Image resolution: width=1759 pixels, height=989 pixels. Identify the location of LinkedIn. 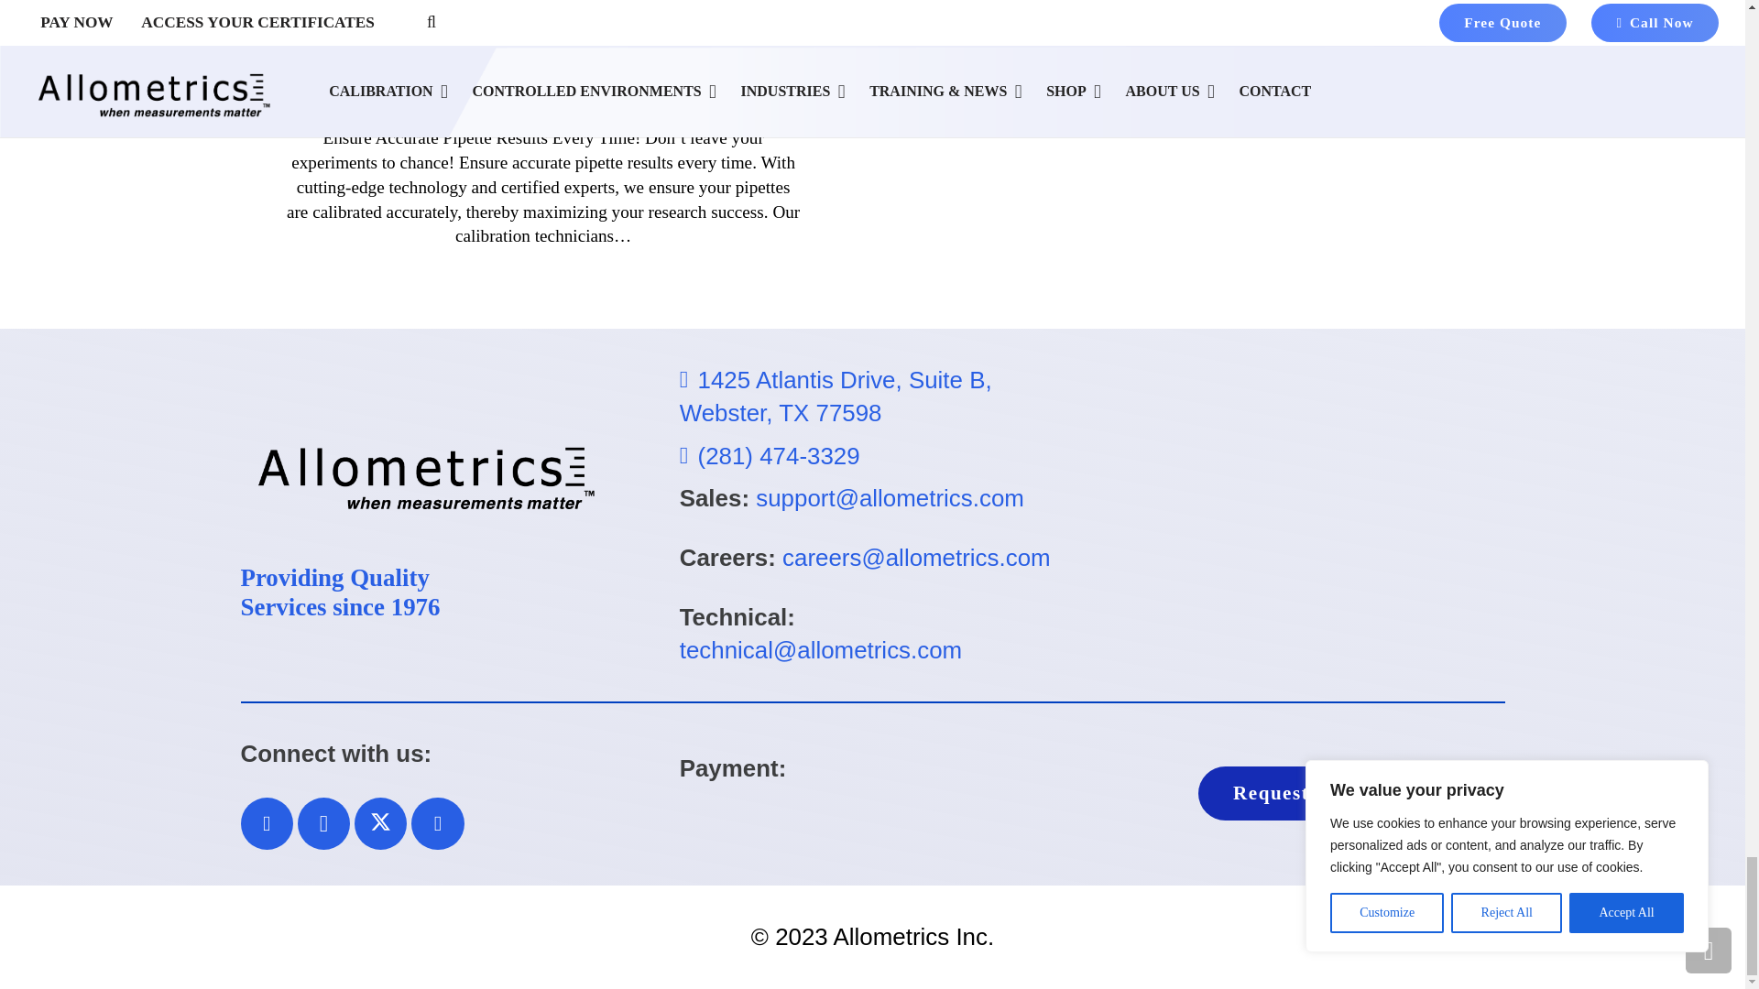
(438, 823).